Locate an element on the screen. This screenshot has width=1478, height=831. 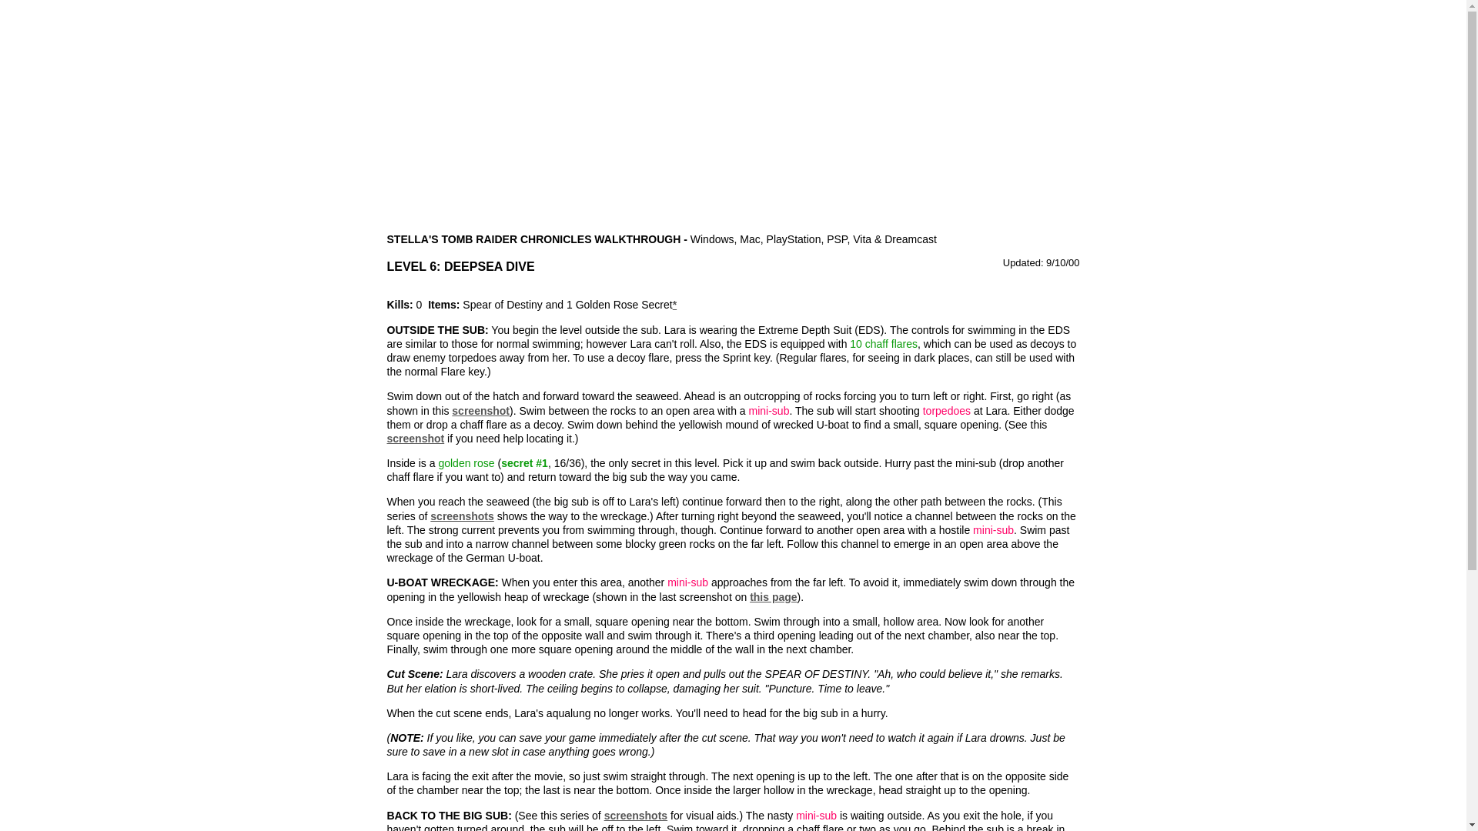
screenshots is located at coordinates (636, 816).